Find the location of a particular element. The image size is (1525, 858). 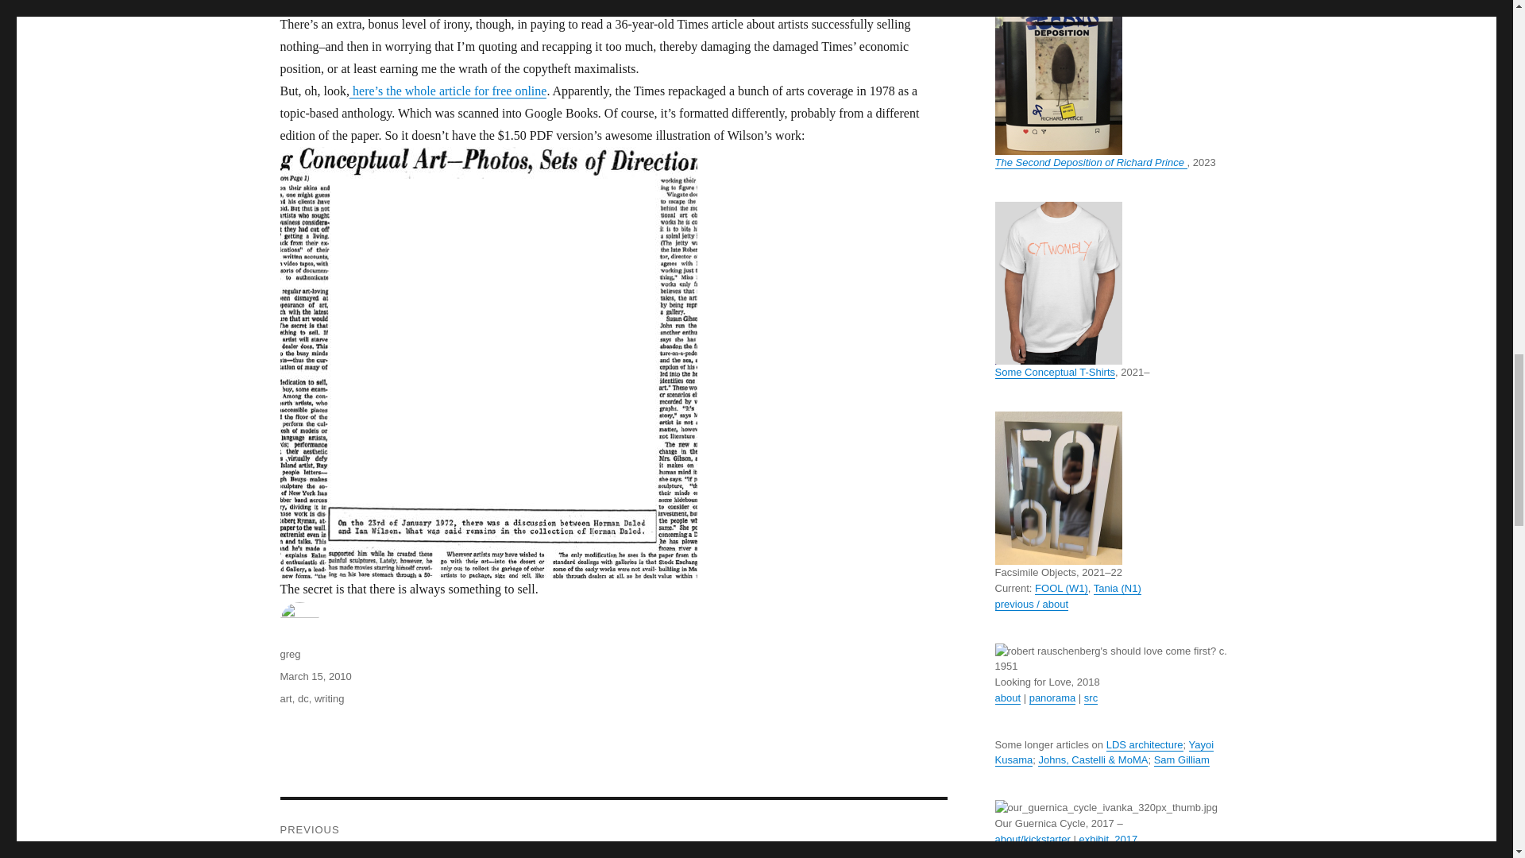

Yayoi Kusama is located at coordinates (1104, 752).